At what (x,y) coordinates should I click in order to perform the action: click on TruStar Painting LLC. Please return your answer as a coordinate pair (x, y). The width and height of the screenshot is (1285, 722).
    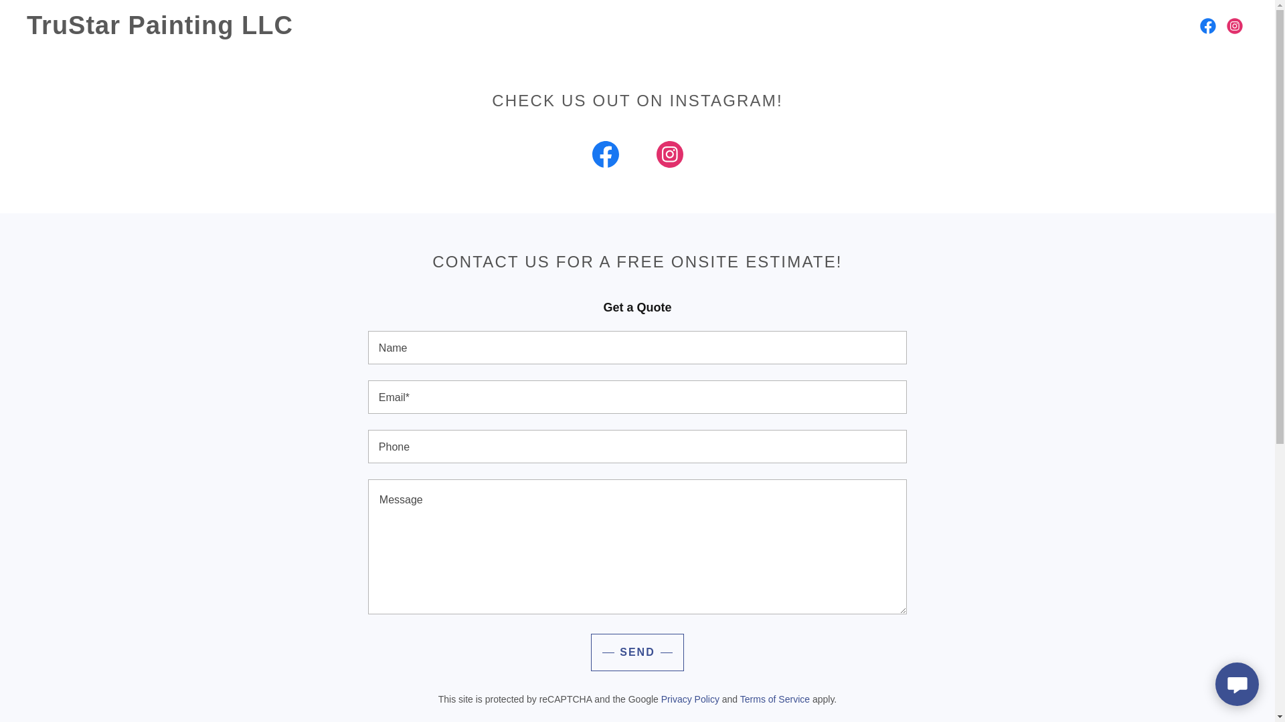
    Looking at the image, I should click on (199, 29).